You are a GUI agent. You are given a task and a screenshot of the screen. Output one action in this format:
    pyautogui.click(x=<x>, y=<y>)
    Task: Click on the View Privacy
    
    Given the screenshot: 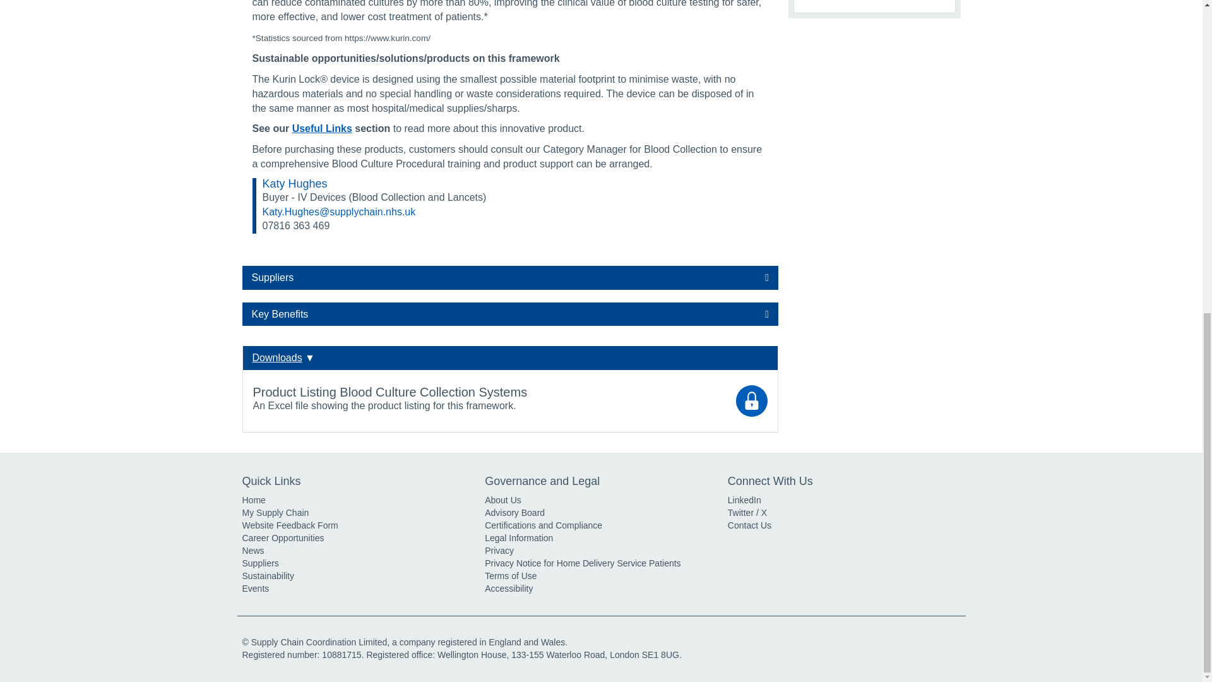 What is the action you would take?
    pyautogui.click(x=499, y=551)
    